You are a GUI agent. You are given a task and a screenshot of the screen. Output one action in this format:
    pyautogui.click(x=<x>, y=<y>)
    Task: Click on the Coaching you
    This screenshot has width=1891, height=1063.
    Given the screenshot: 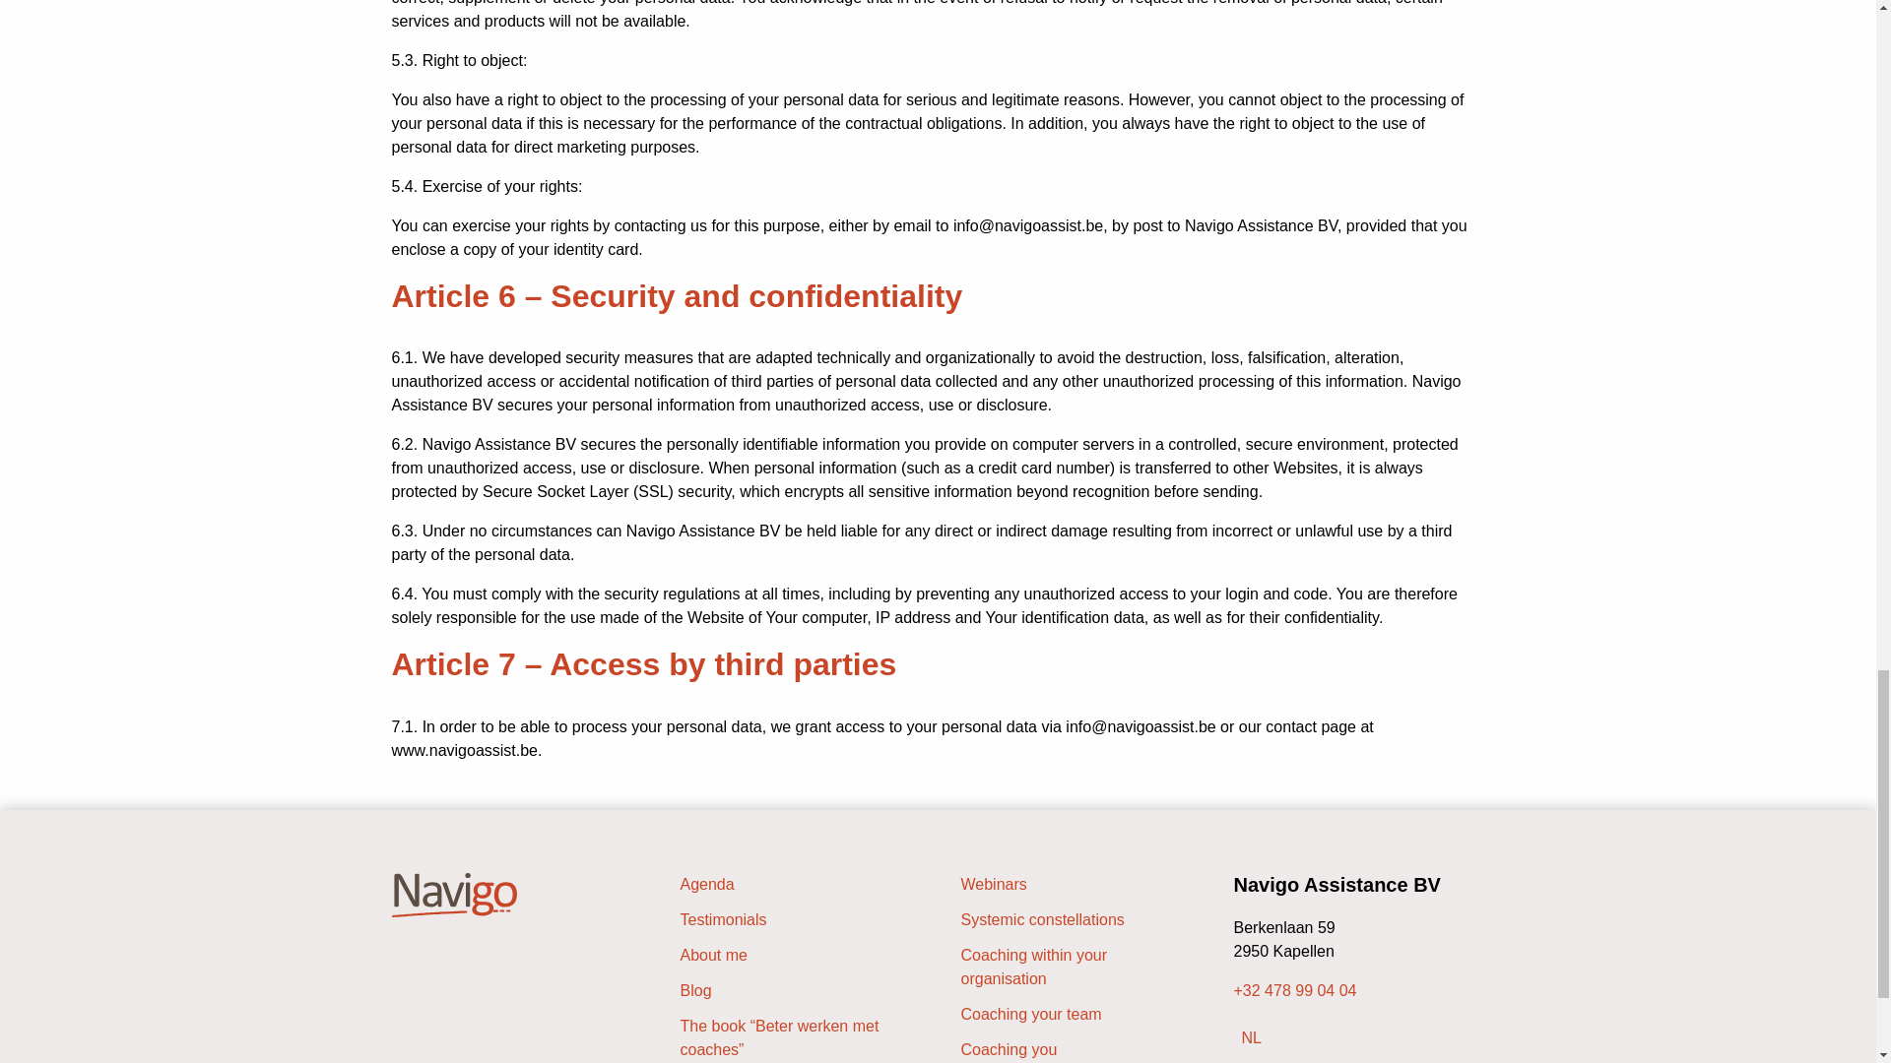 What is the action you would take?
    pyautogui.click(x=1078, y=1049)
    